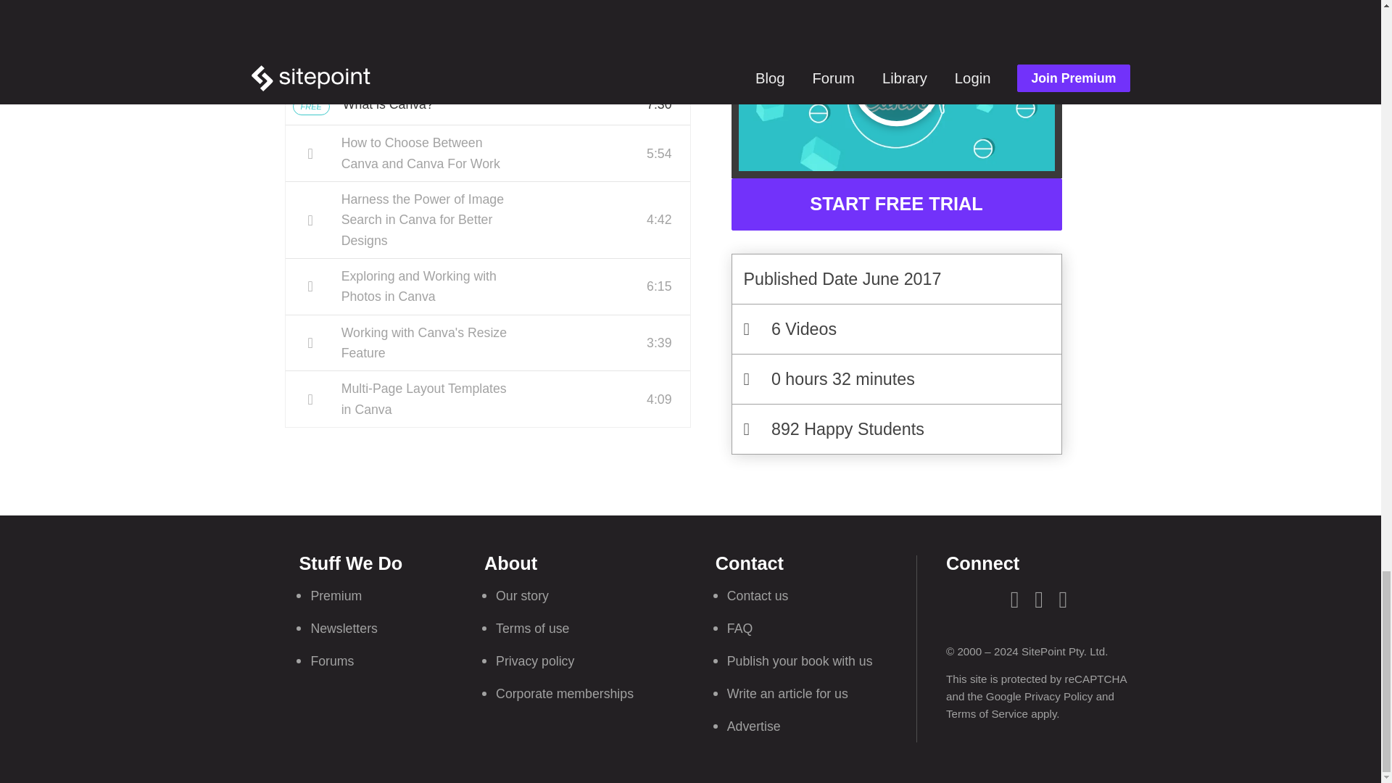 The image size is (1392, 783). I want to click on Advertise, so click(754, 726).